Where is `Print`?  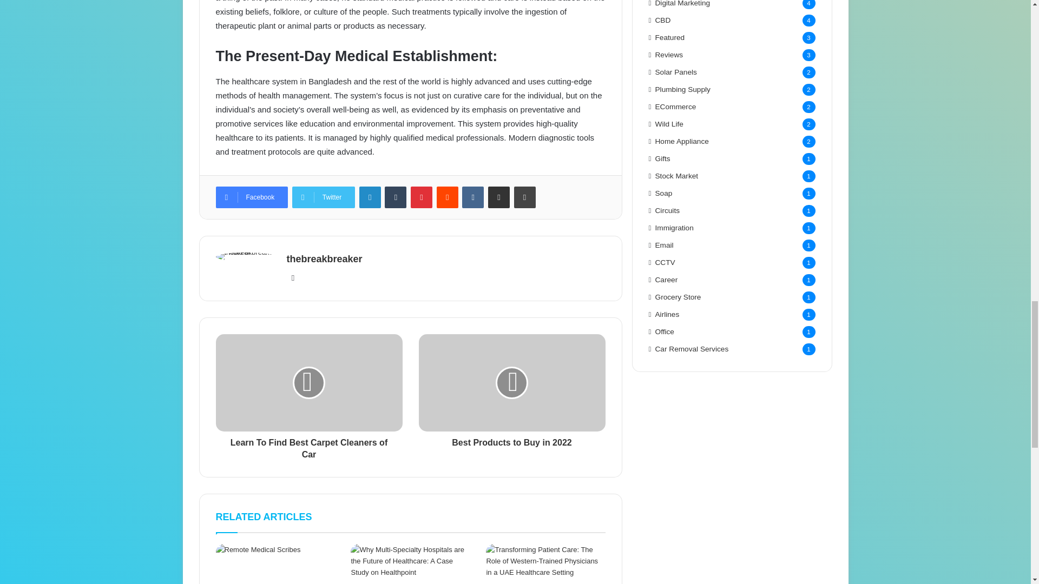
Print is located at coordinates (525, 197).